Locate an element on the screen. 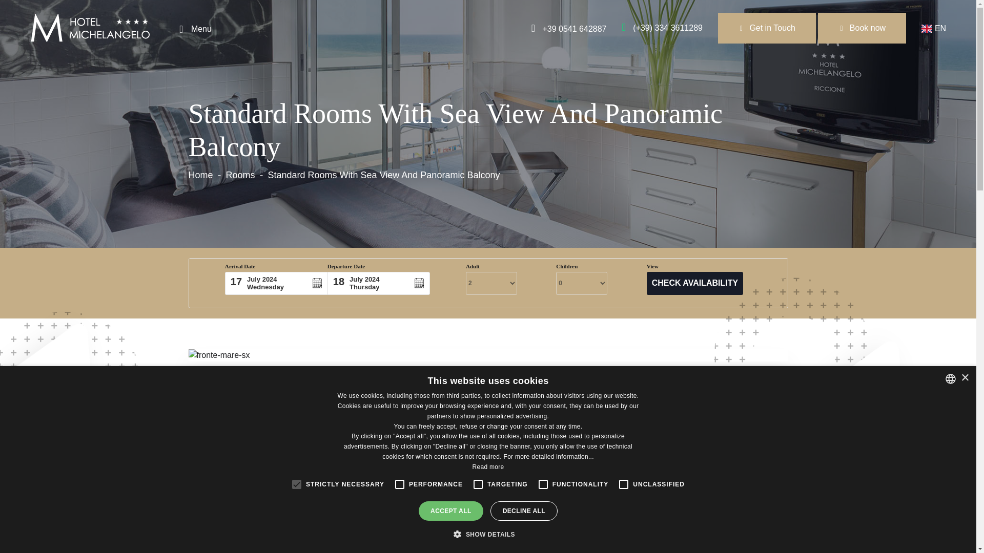  EN   is located at coordinates (936, 28).